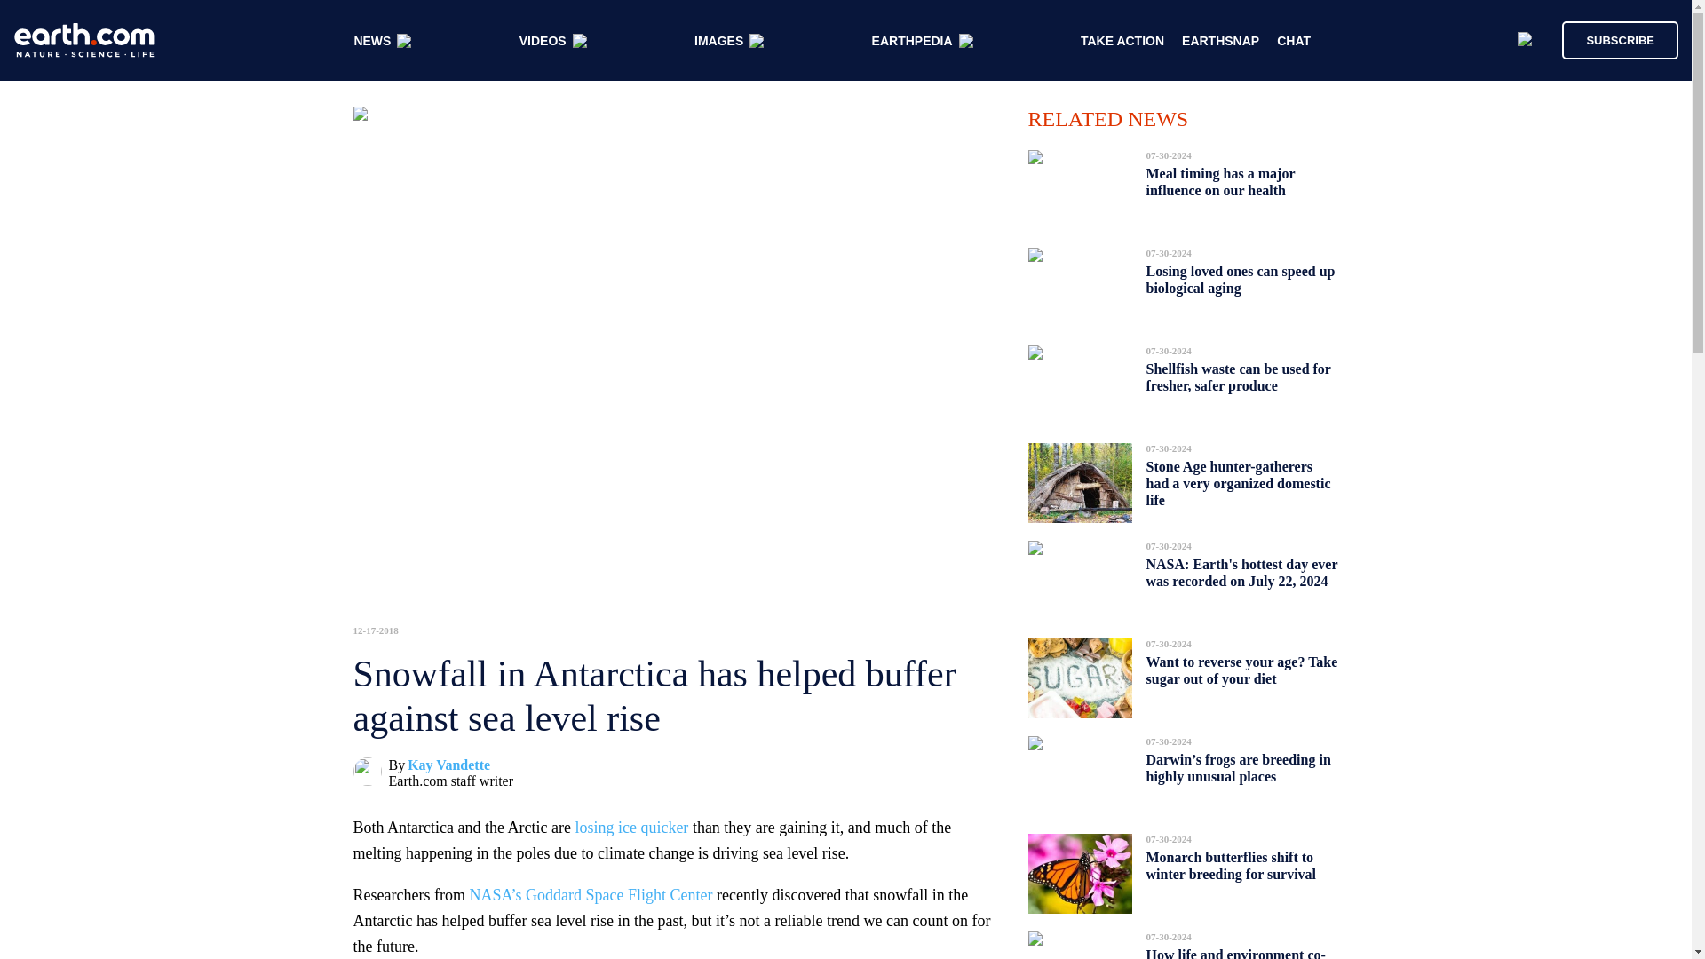 Image resolution: width=1705 pixels, height=959 pixels. Describe the element at coordinates (1238, 376) in the screenshot. I see `Shellfish waste can be used for fresher, safer produce` at that location.